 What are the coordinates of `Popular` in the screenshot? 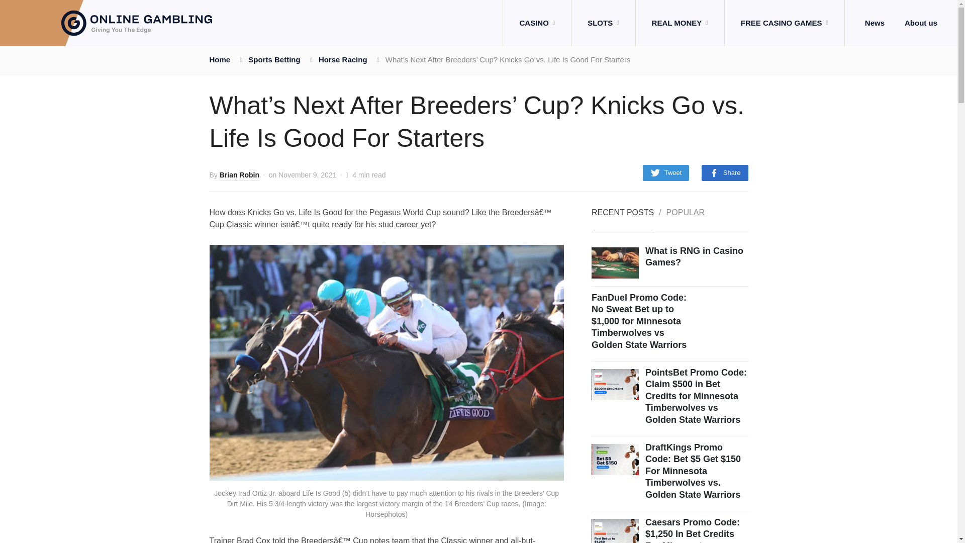 It's located at (686, 220).